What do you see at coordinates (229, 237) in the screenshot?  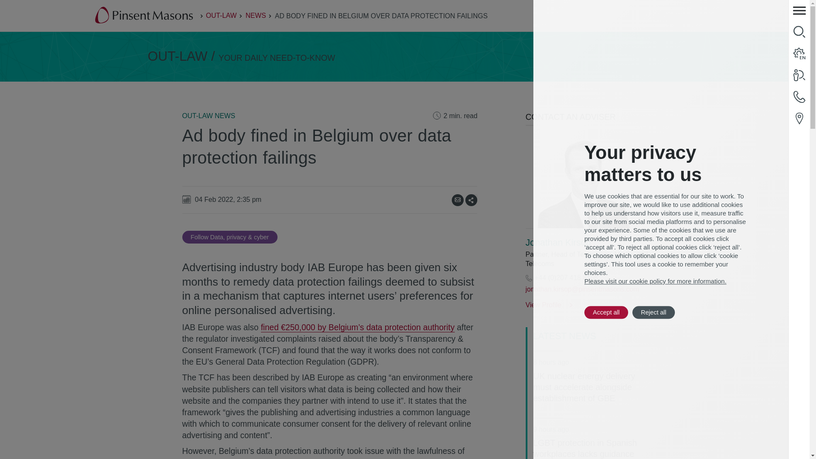 I see `Save in your preference settings` at bounding box center [229, 237].